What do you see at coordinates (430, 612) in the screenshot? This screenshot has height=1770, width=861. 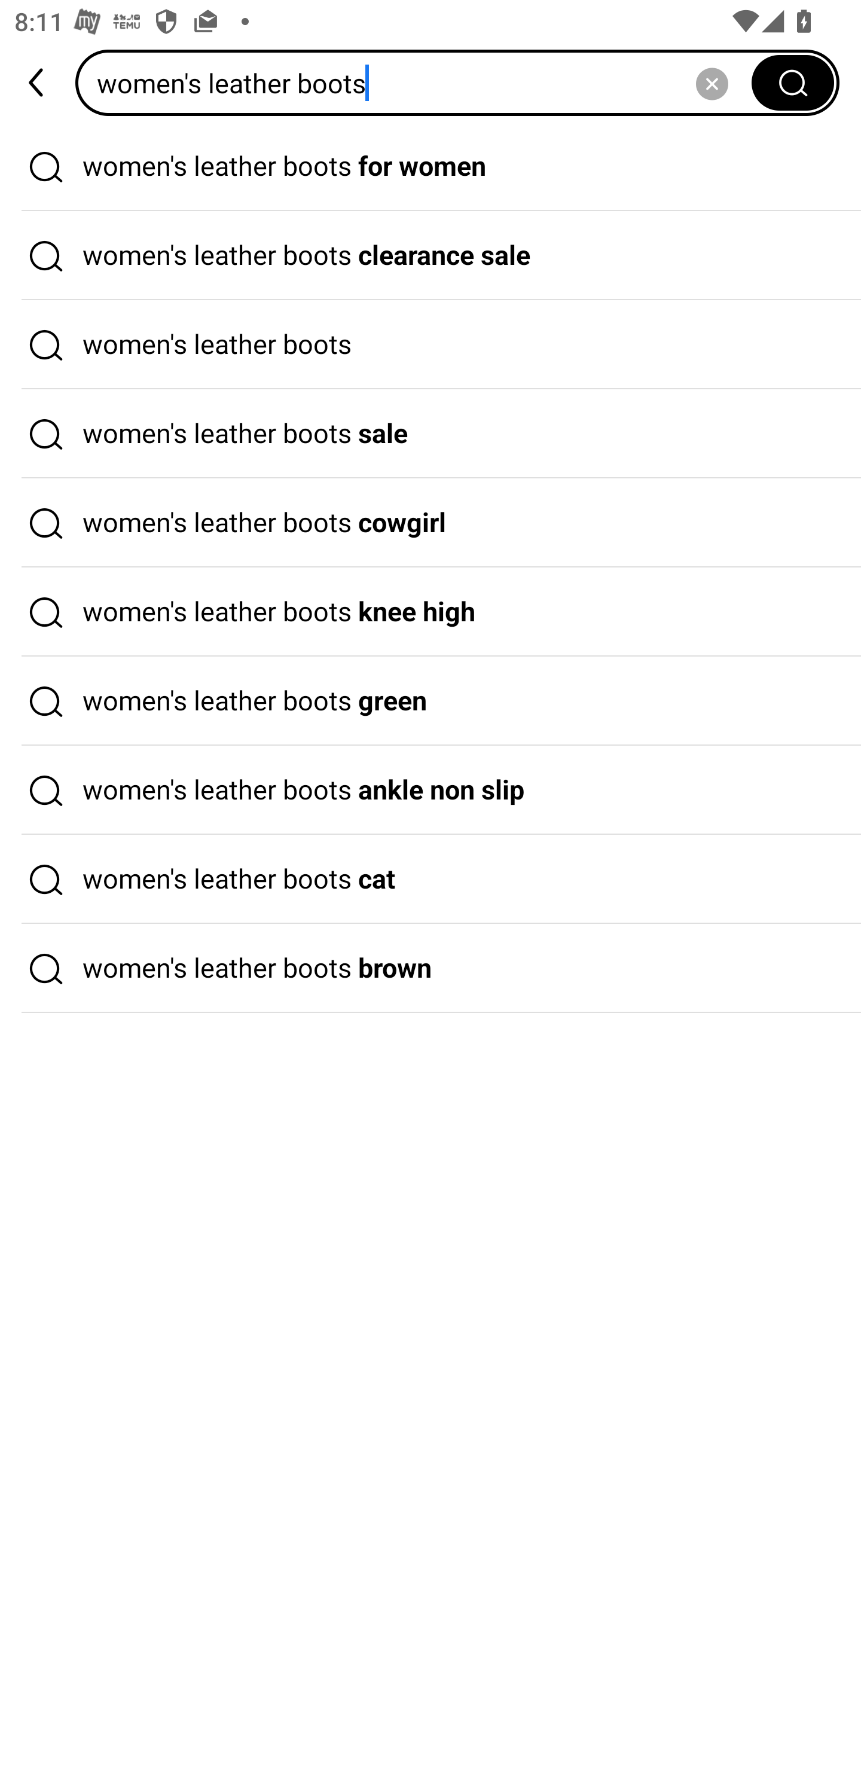 I see `women's leather boots knee high` at bounding box center [430, 612].